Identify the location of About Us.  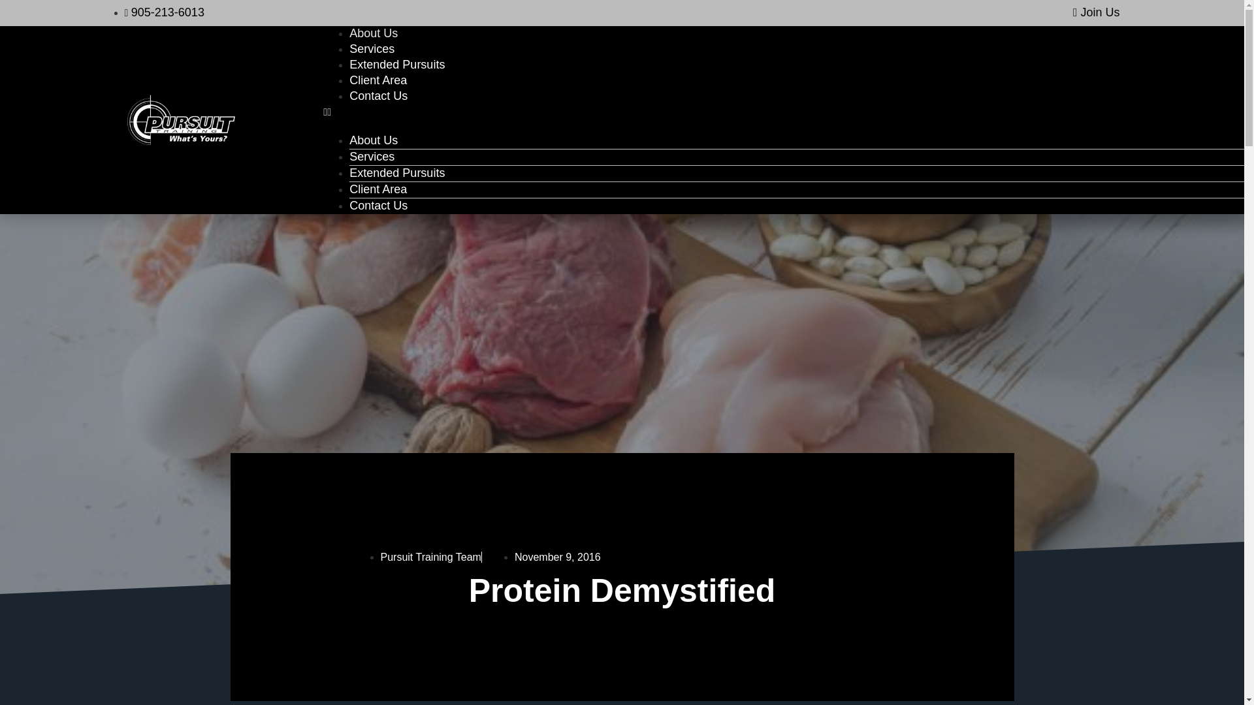
(374, 33).